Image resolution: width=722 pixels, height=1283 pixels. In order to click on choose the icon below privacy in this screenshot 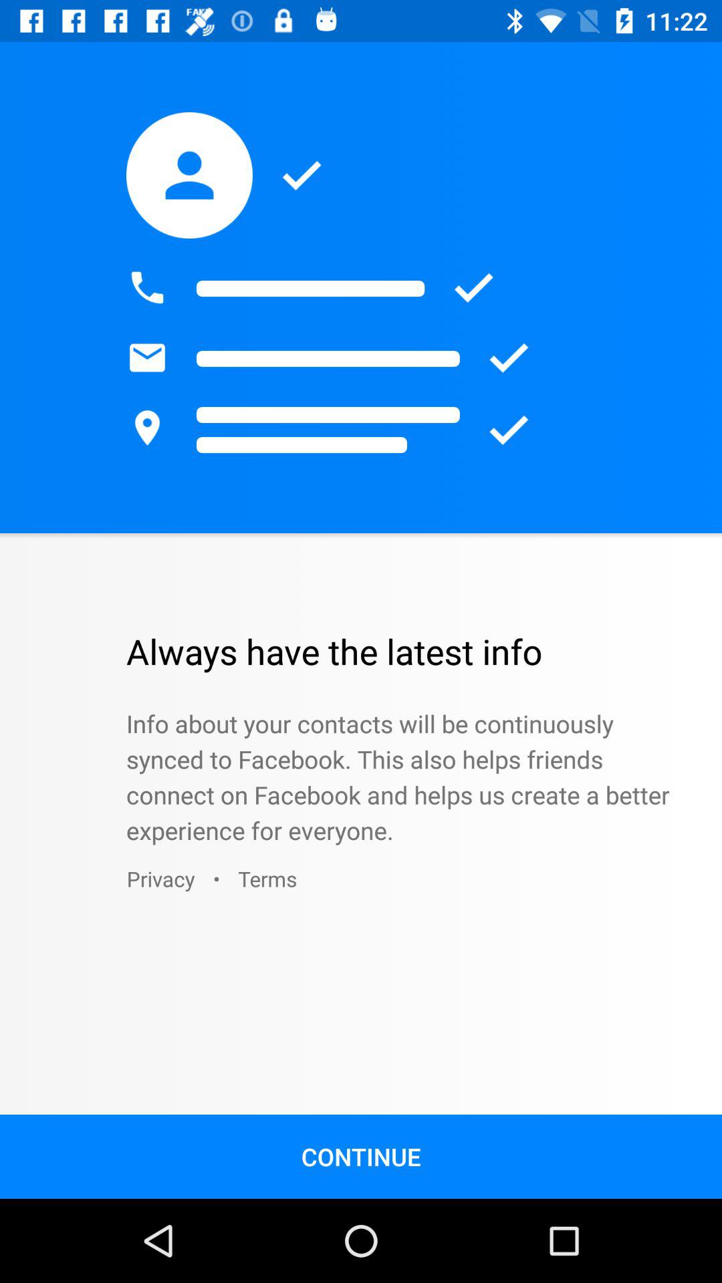, I will do `click(361, 1156)`.